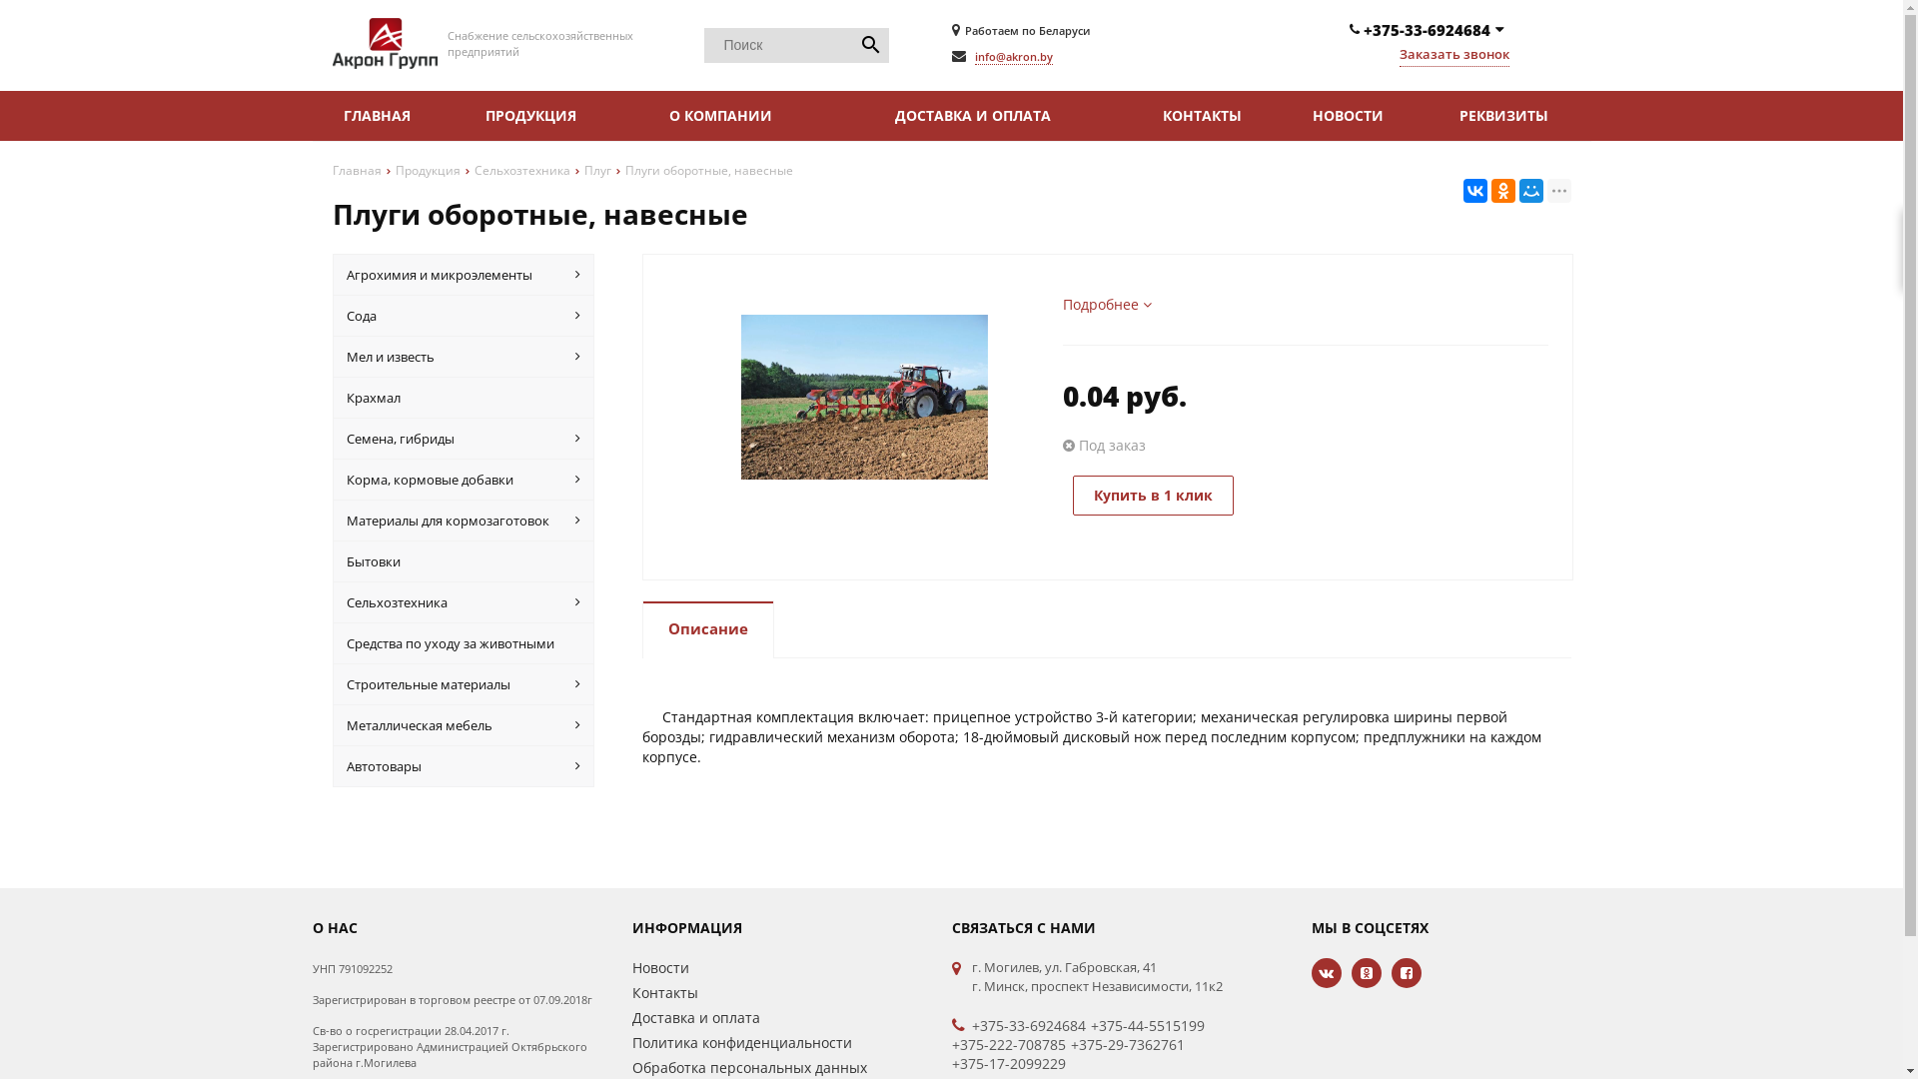 Image resolution: width=1918 pixels, height=1079 pixels. What do you see at coordinates (1028, 1026) in the screenshot?
I see `+375-33-6924684` at bounding box center [1028, 1026].